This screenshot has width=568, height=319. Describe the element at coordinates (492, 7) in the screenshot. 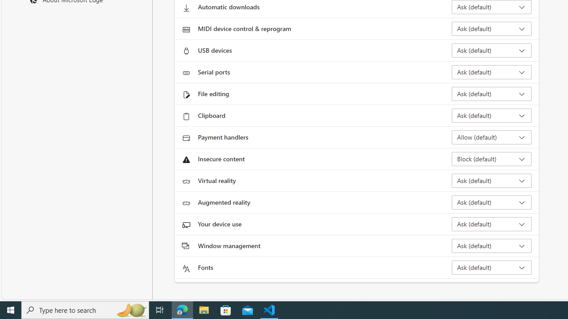

I see `Automatic downloads Ask (default)` at that location.